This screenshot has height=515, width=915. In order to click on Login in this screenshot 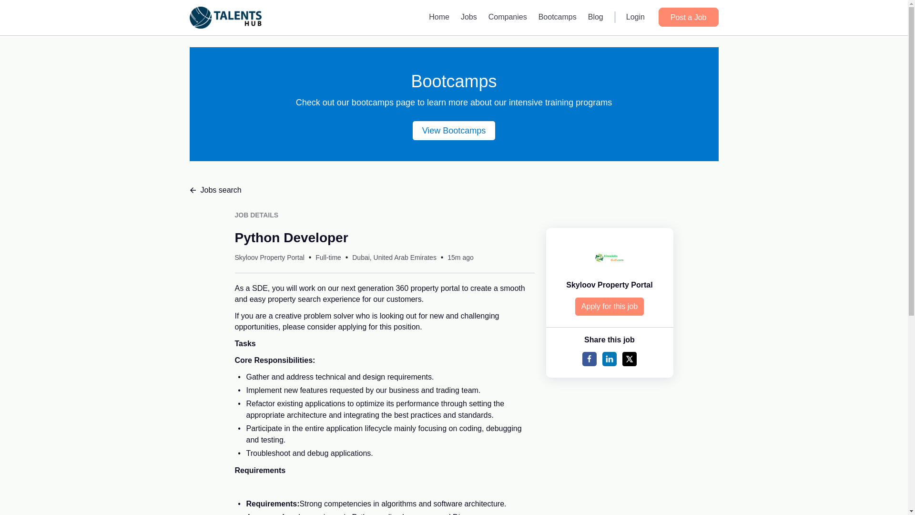, I will do `click(635, 17)`.